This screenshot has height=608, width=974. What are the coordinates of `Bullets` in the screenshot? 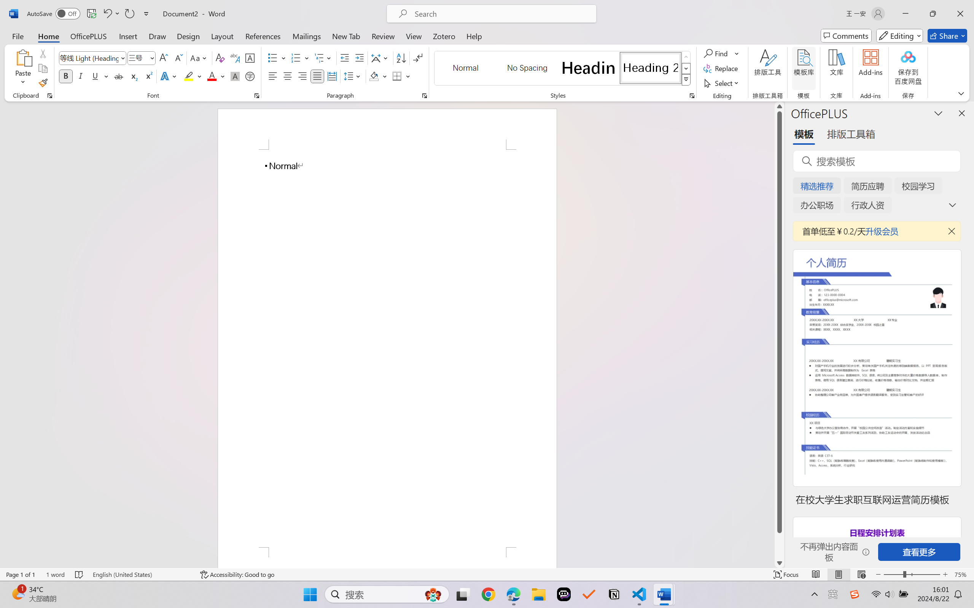 It's located at (277, 58).